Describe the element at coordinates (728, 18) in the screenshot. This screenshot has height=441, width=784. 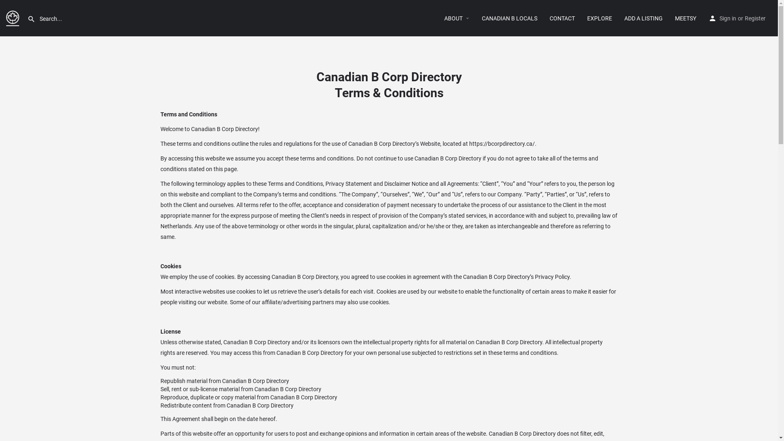
I see `Sign in` at that location.